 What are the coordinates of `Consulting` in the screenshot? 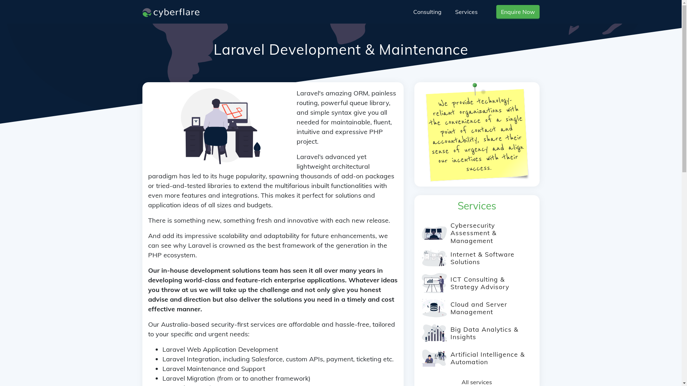 It's located at (427, 12).